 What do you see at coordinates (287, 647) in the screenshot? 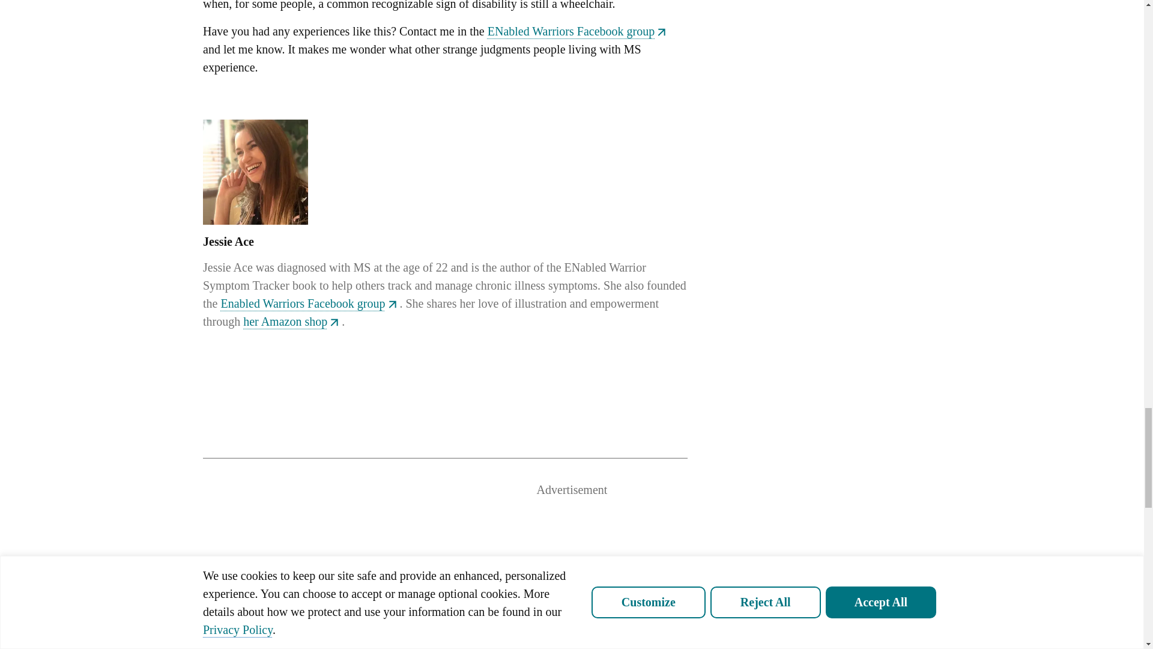
I see `Summer 2024` at bounding box center [287, 647].